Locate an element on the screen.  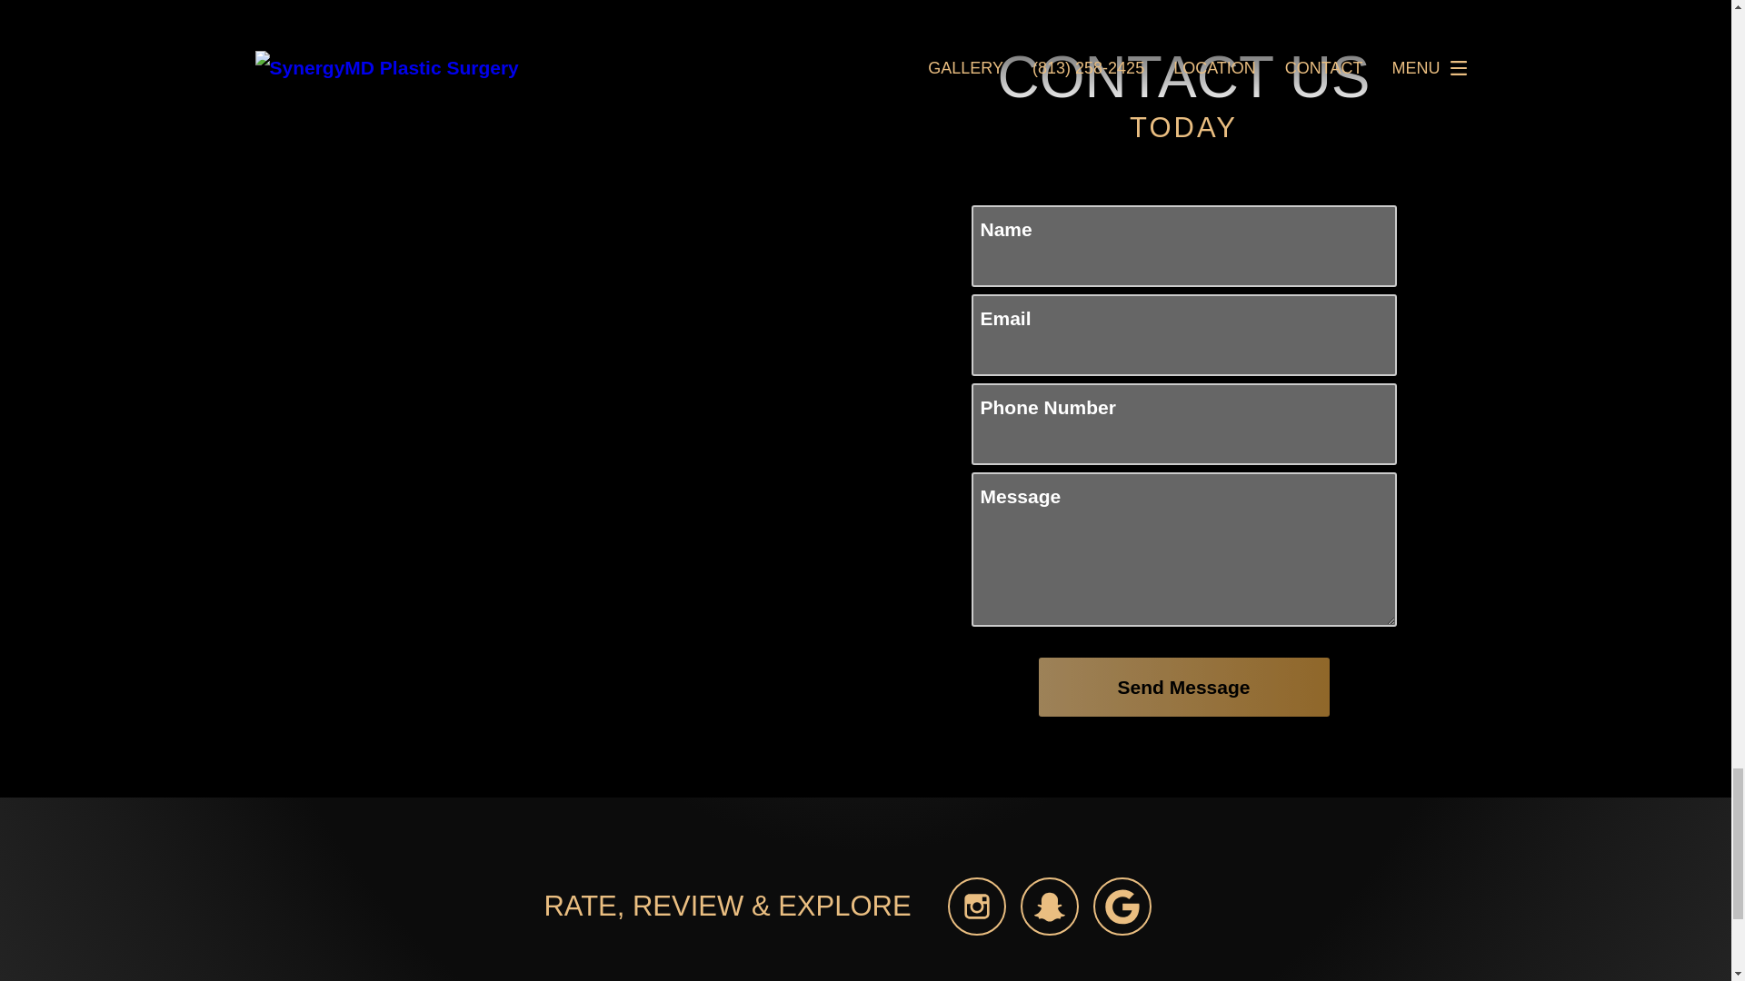
Google is located at coordinates (1122, 907).